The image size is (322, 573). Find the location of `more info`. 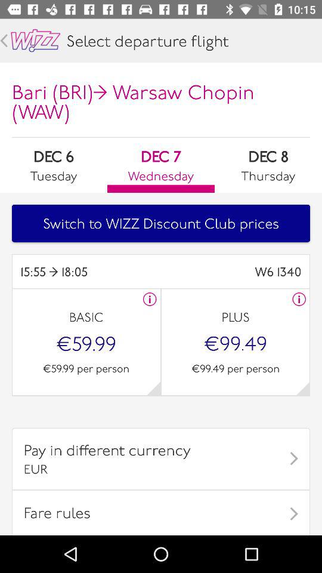

more info is located at coordinates (150, 299).